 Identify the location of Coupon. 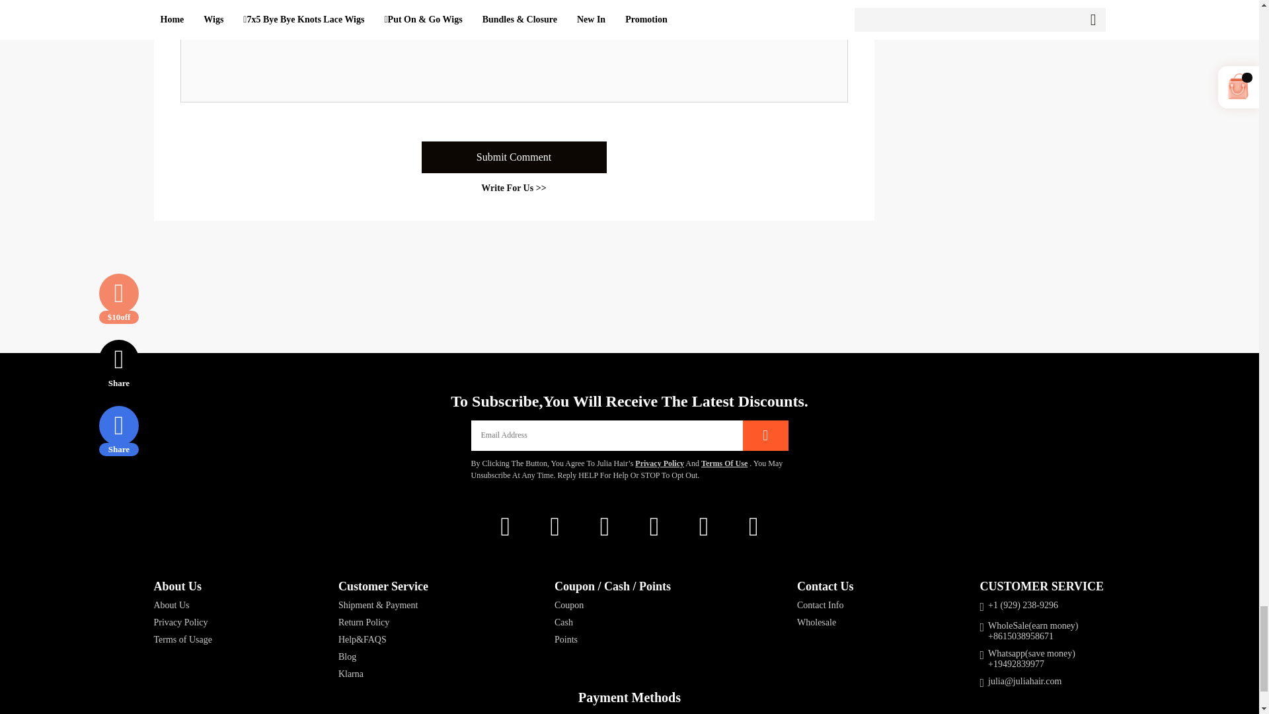
(613, 606).